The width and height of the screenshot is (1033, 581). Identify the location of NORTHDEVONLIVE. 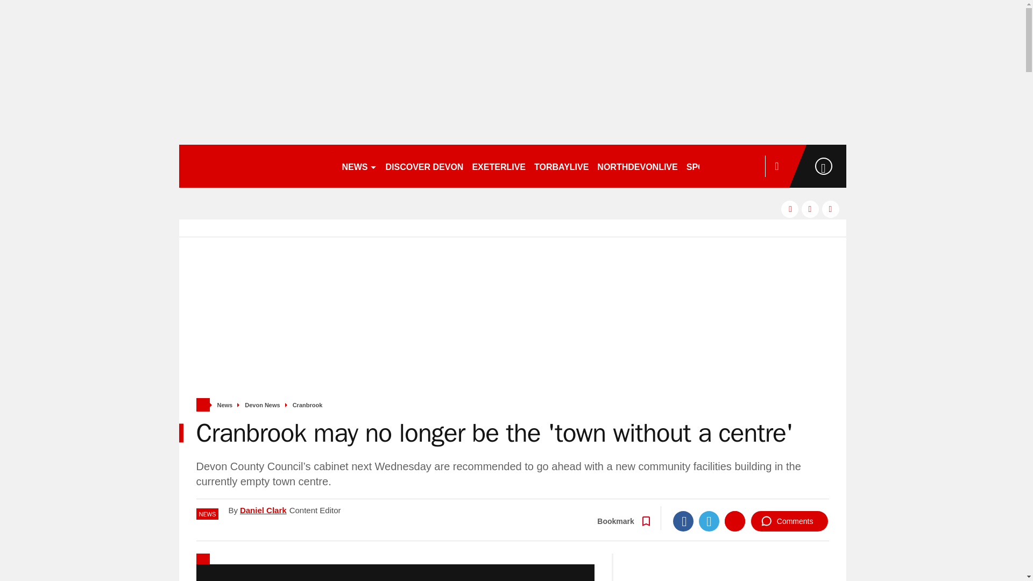
(637, 166).